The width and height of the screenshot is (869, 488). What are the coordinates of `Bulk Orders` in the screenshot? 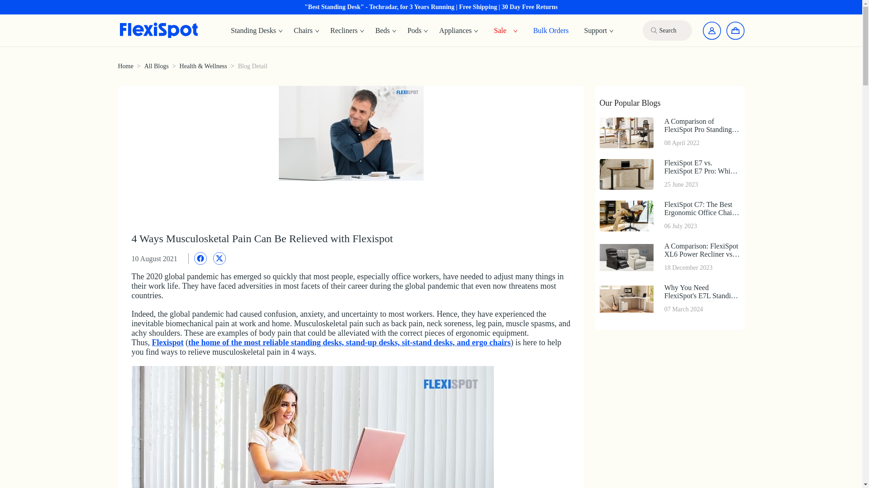 It's located at (669, 299).